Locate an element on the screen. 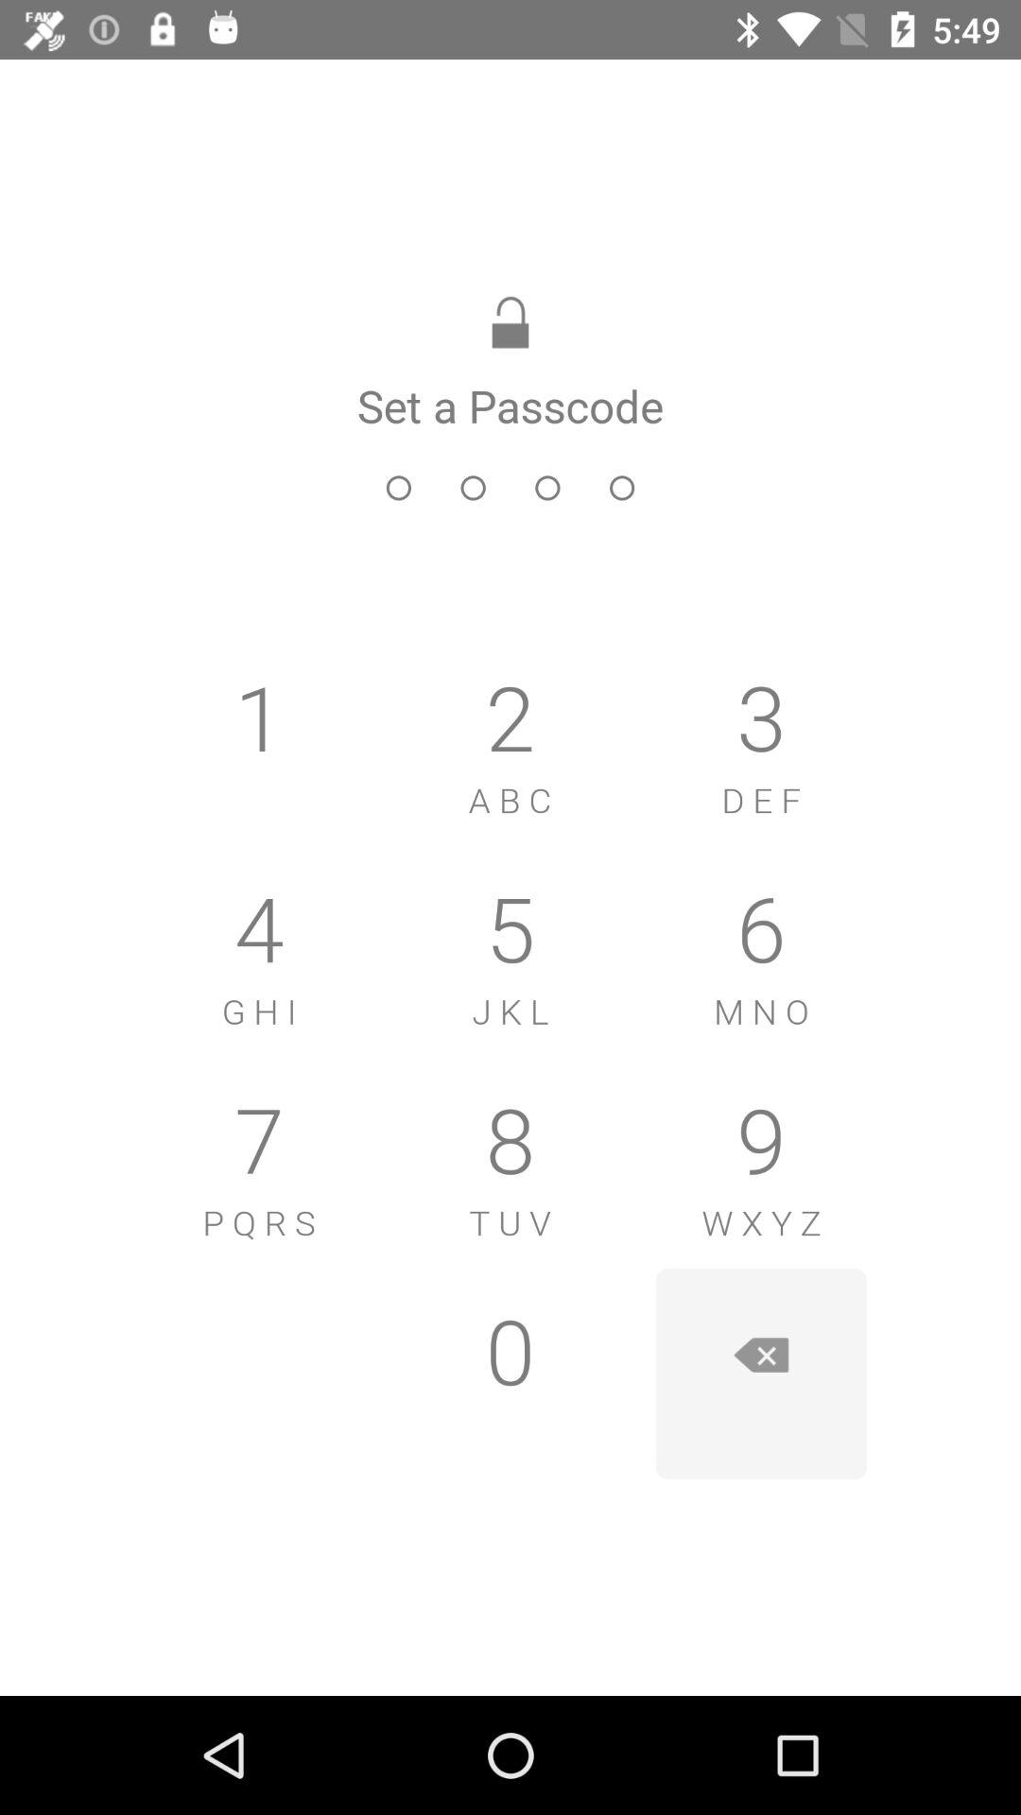 The image size is (1021, 1815). click the symbol next to zero is located at coordinates (761, 1374).